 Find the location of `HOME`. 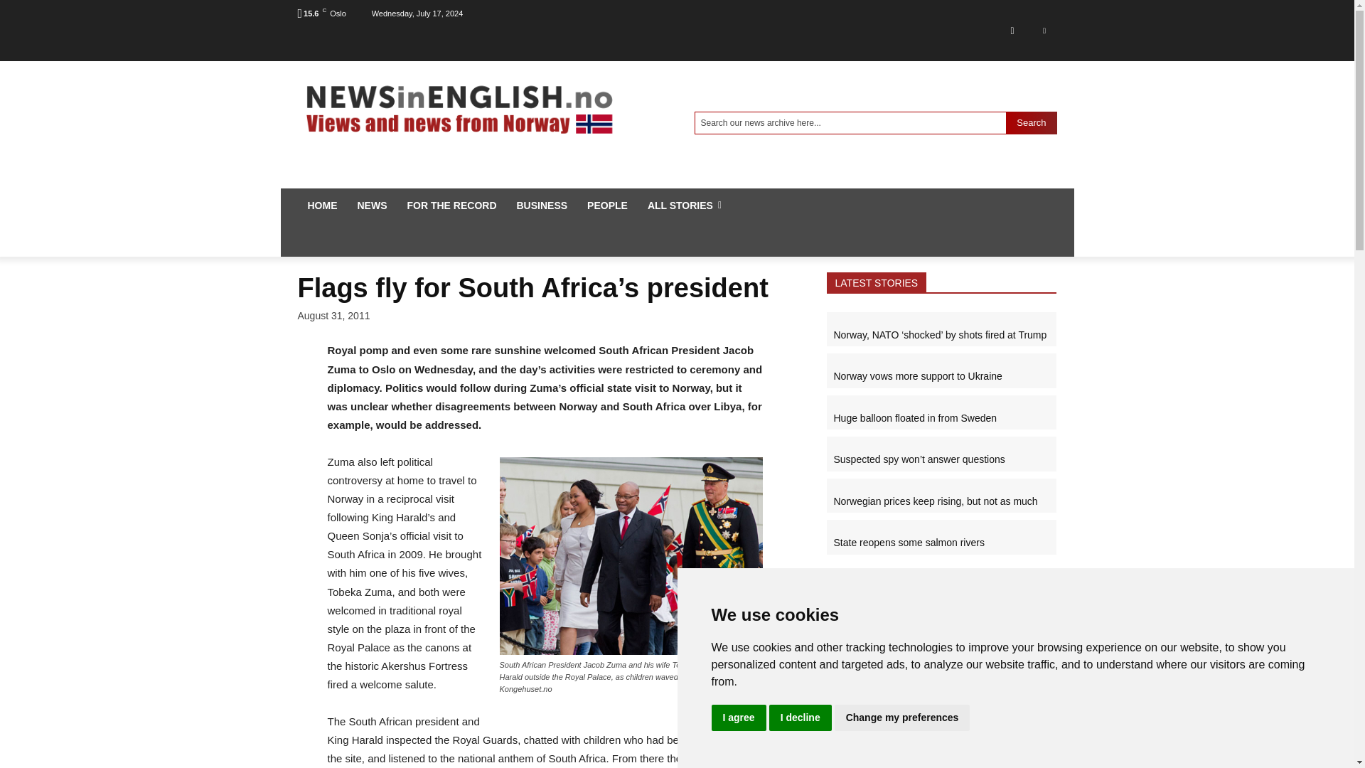

HOME is located at coordinates (321, 205).